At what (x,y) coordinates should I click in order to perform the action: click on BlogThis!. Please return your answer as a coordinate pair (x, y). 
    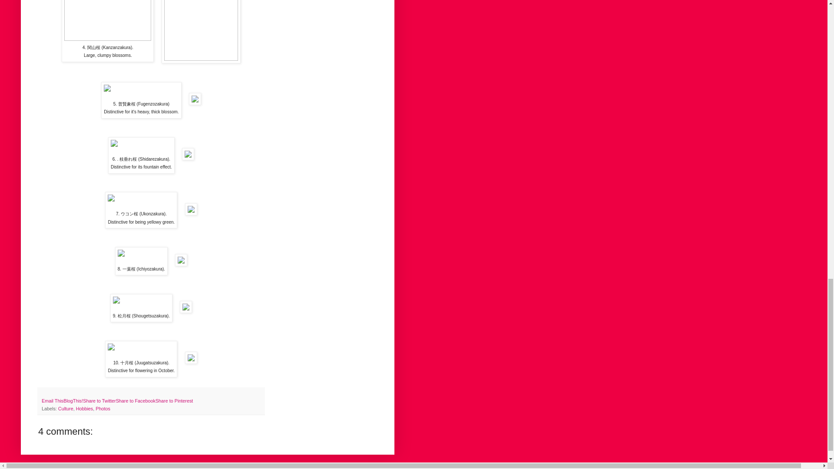
    Looking at the image, I should click on (73, 400).